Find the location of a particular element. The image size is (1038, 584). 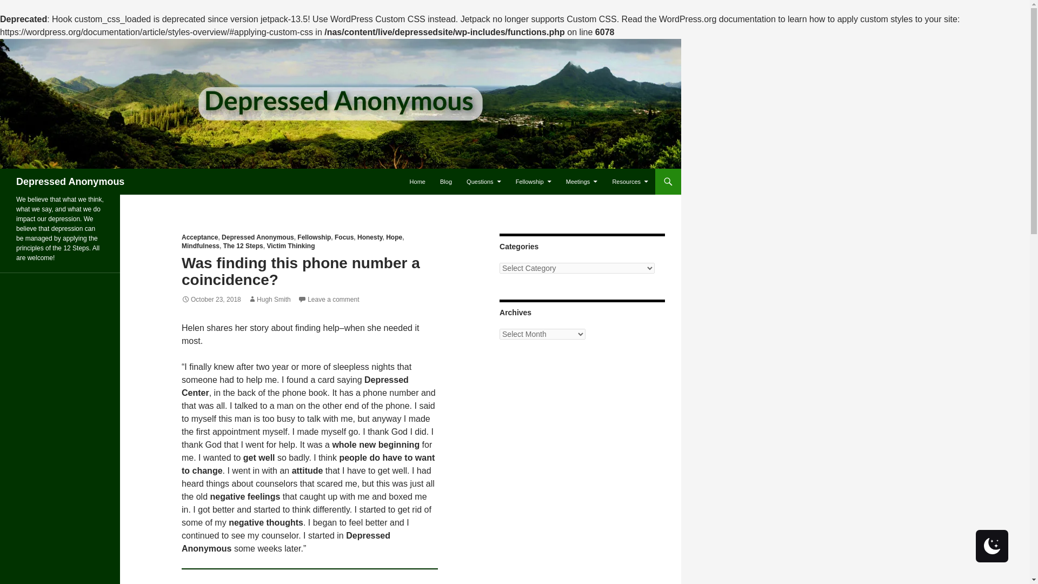

Blog is located at coordinates (446, 182).